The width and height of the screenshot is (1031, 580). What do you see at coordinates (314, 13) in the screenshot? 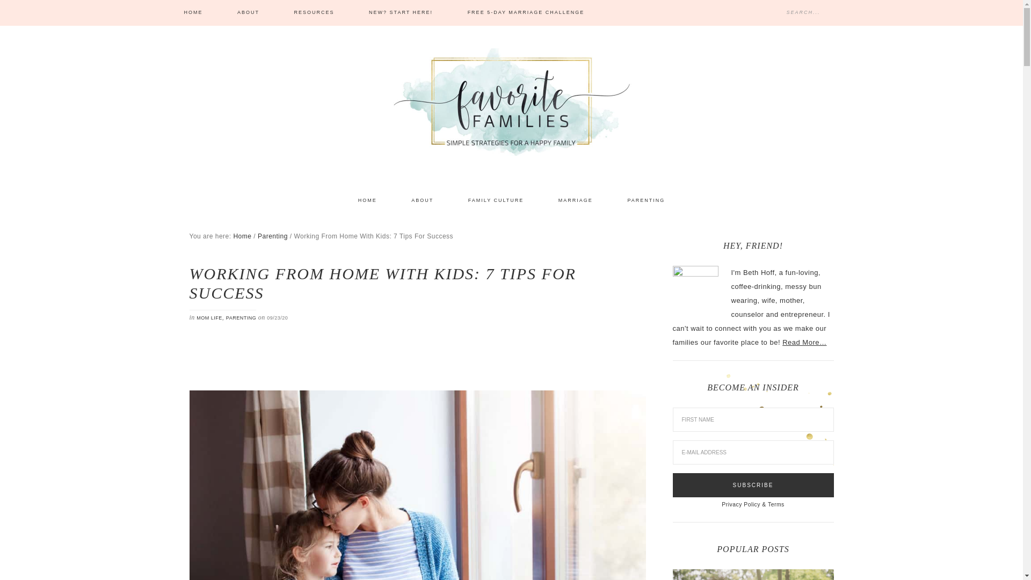
I see `RESOURCES` at bounding box center [314, 13].